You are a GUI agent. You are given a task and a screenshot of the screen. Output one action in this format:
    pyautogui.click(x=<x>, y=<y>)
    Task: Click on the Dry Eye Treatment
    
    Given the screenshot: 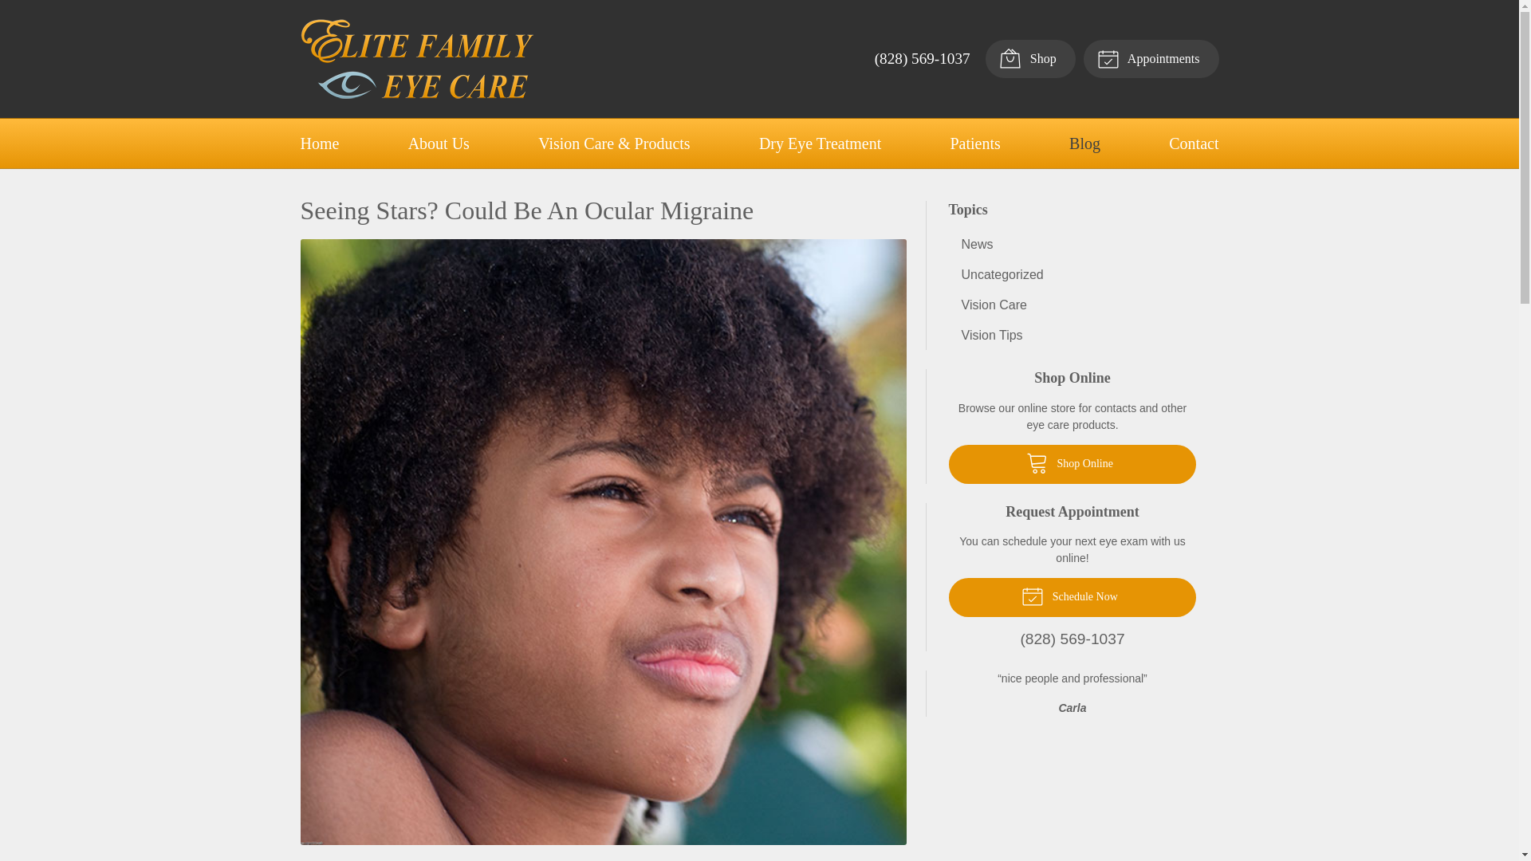 What is the action you would take?
    pyautogui.click(x=820, y=143)
    